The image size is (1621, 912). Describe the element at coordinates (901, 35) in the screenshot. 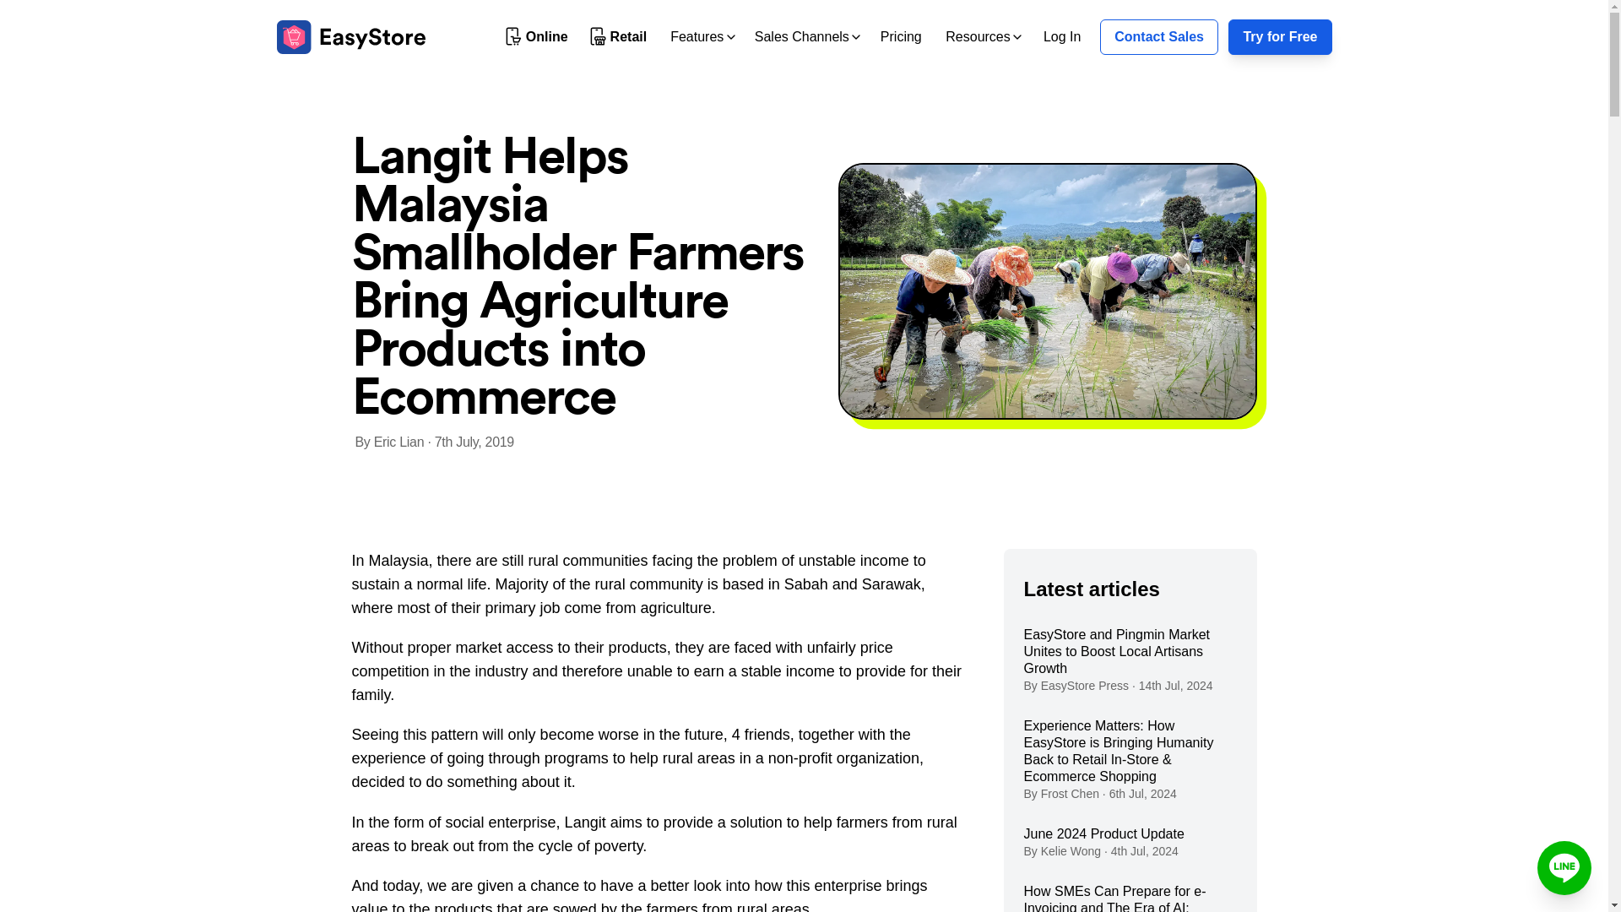

I see `Pricing` at that location.